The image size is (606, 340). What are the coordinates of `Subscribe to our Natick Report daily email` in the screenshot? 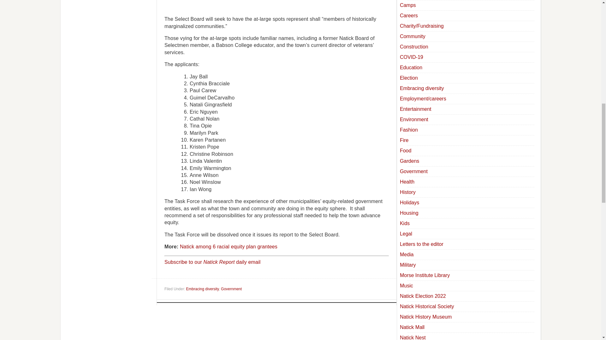 It's located at (212, 262).